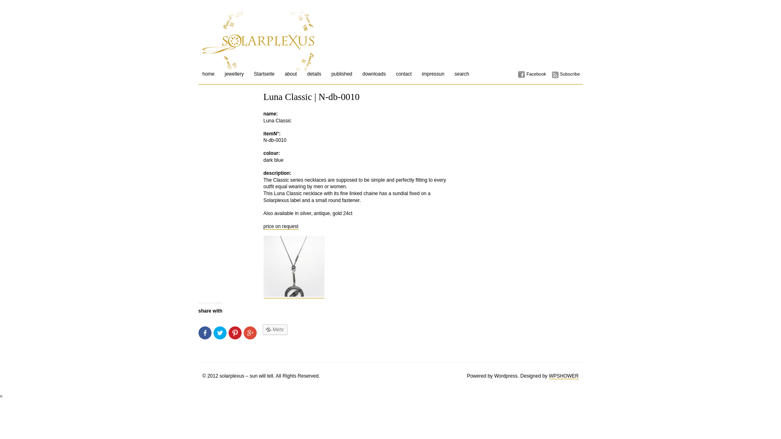 The height and width of the screenshot is (439, 781). Describe the element at coordinates (314, 74) in the screenshot. I see `details` at that location.